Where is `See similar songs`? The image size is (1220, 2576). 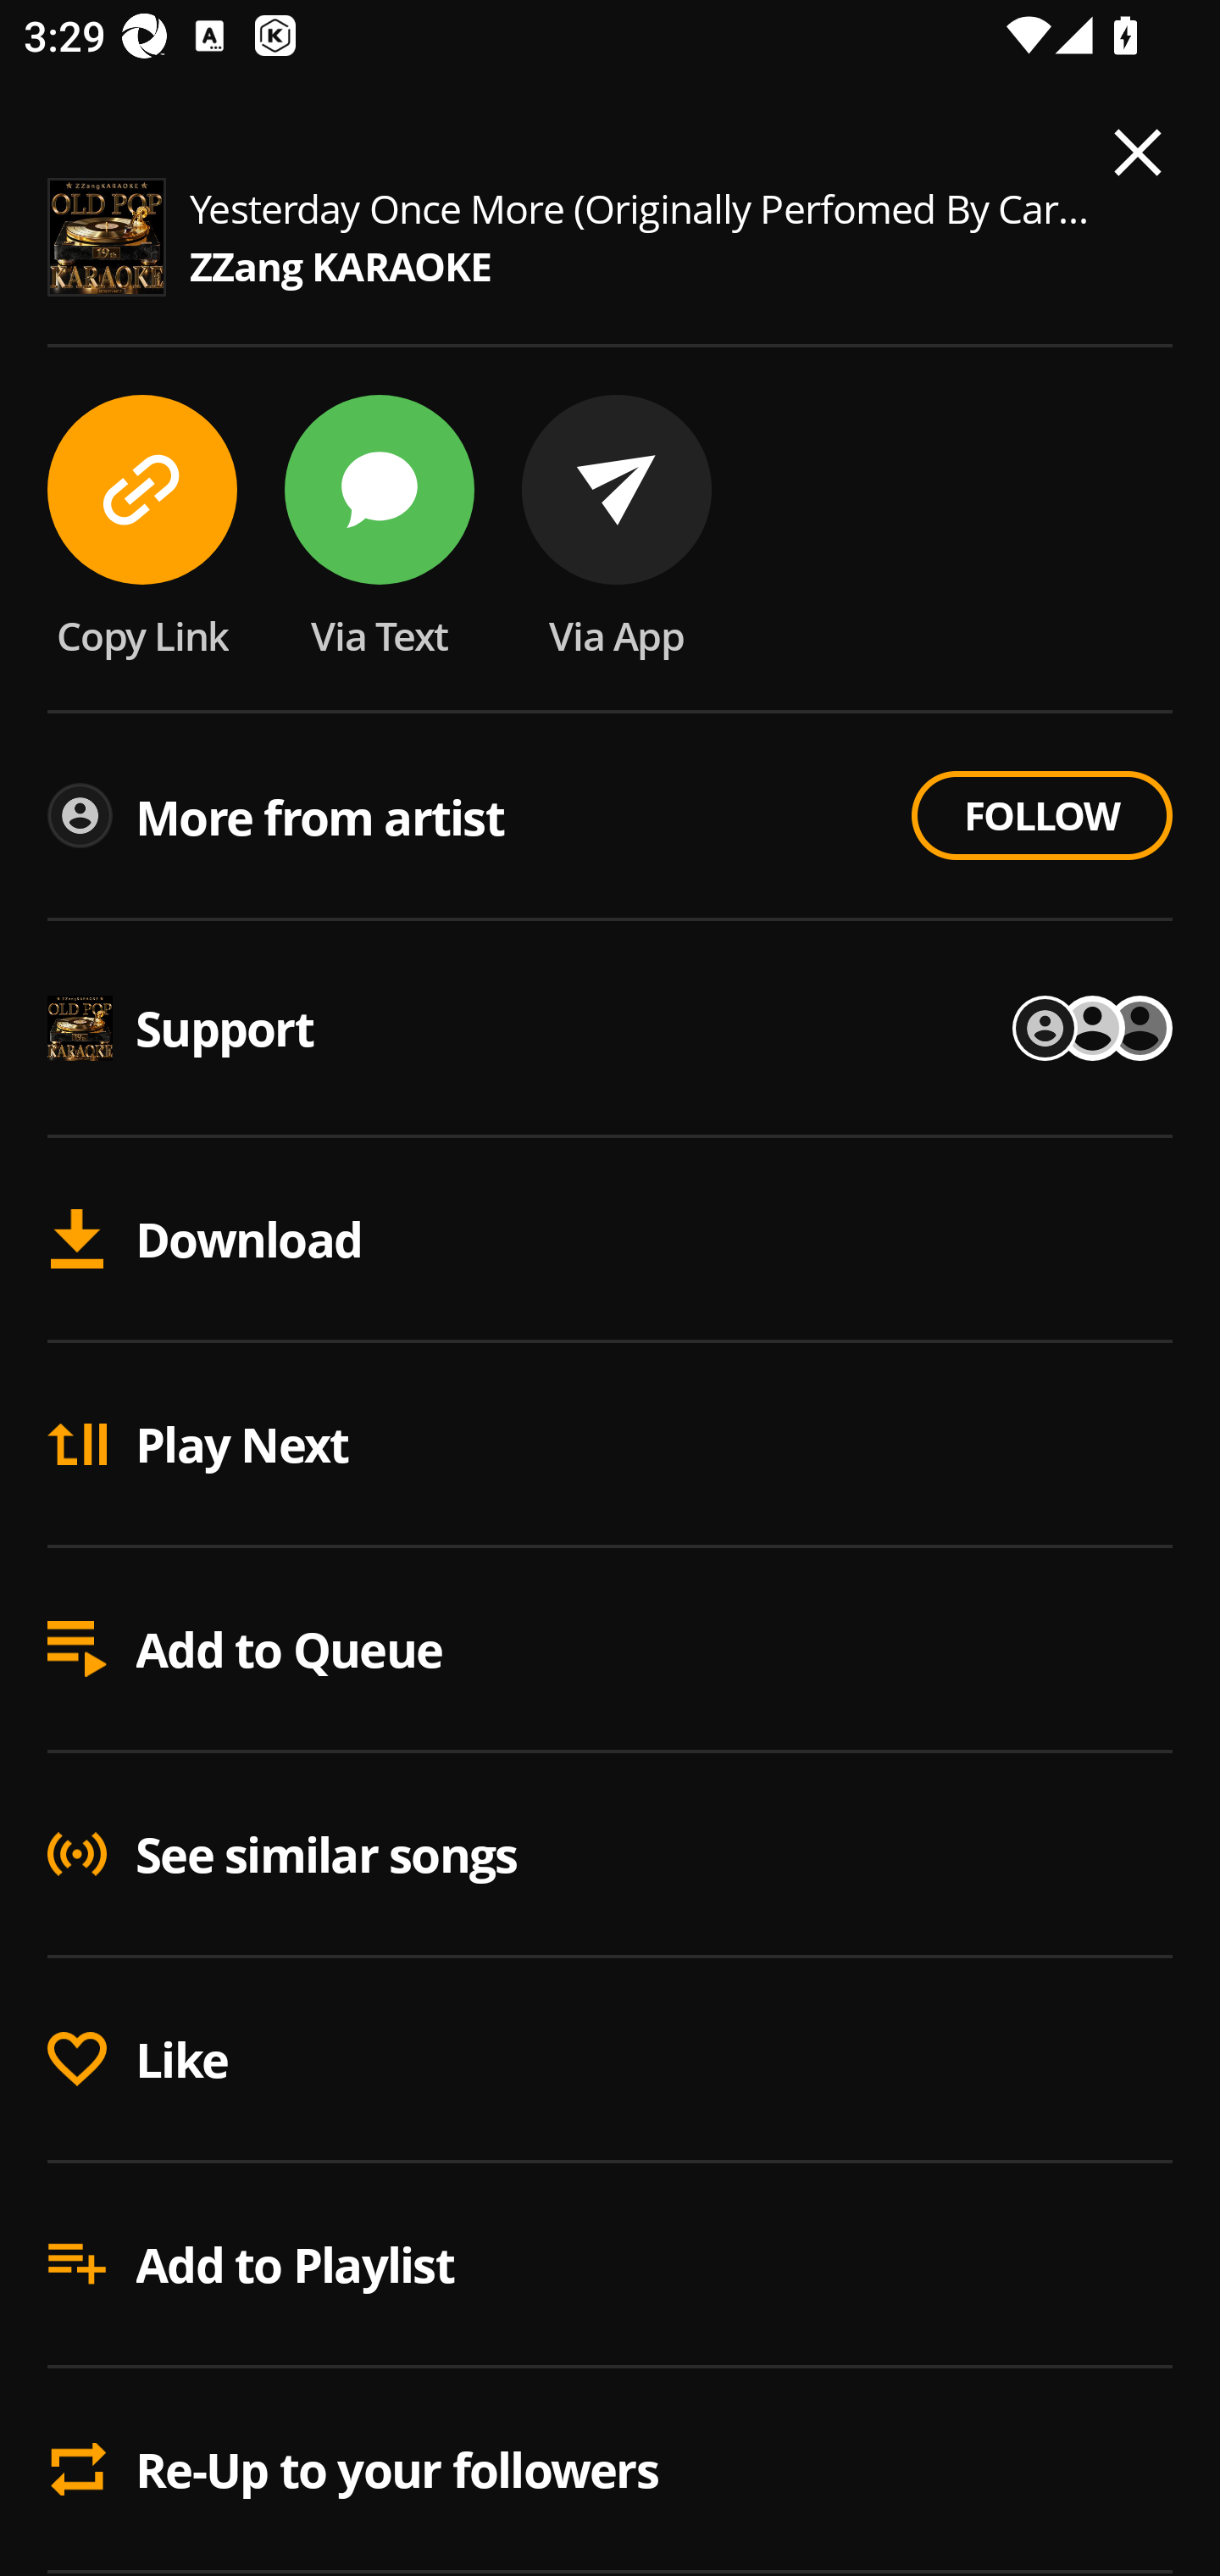 See similar songs is located at coordinates (610, 1856).